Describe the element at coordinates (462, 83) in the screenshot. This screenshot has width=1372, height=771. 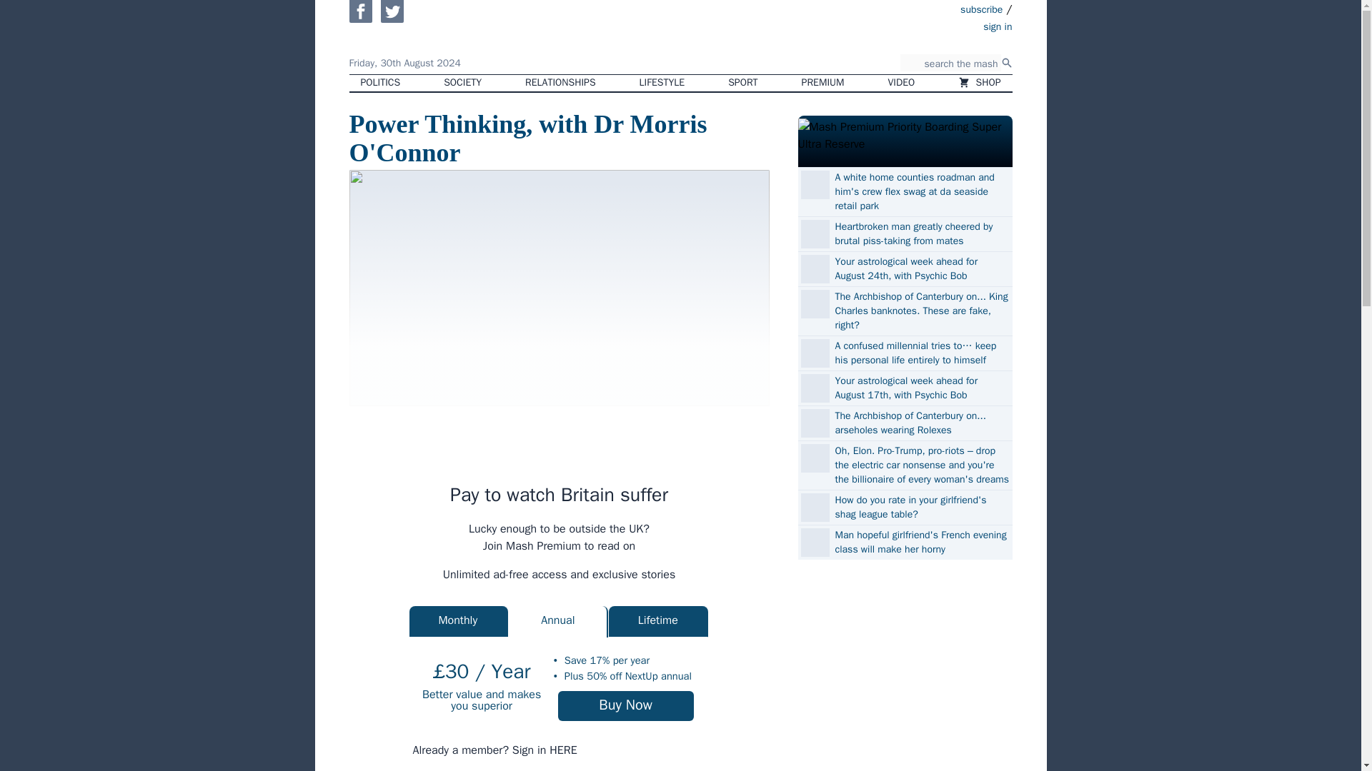
I see `SOCIETY` at that location.